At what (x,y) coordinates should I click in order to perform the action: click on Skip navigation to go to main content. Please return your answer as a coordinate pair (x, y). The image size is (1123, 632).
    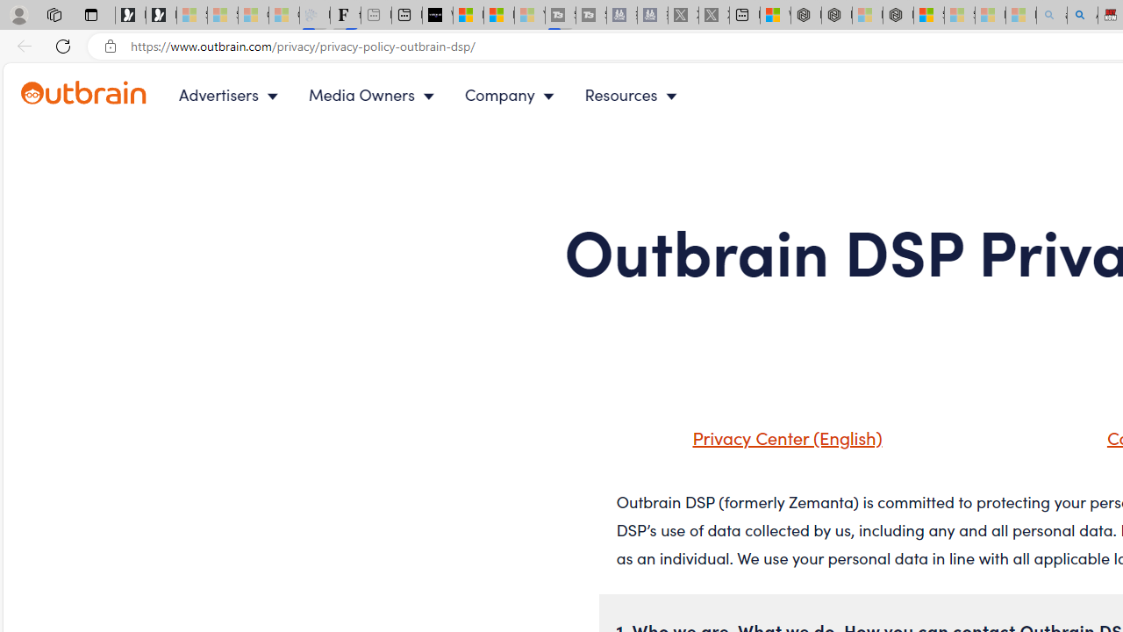
    Looking at the image, I should click on (53, 73).